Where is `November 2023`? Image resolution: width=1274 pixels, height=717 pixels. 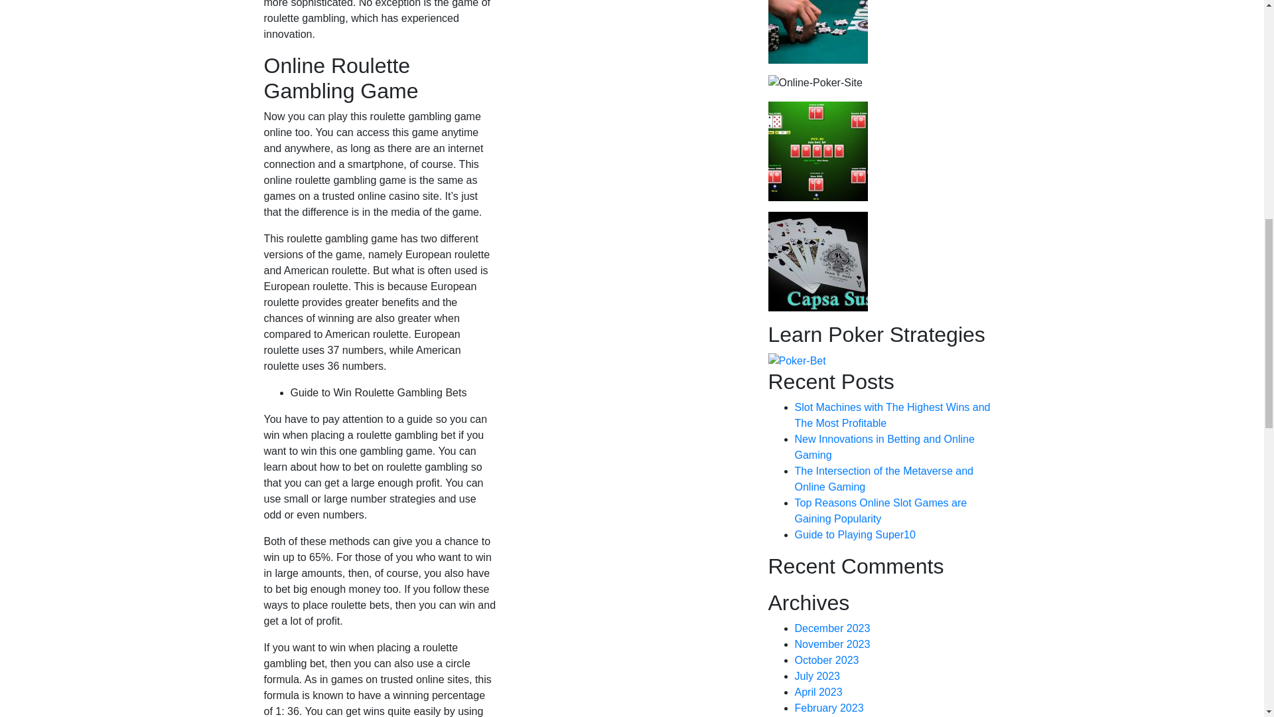
November 2023 is located at coordinates (832, 644).